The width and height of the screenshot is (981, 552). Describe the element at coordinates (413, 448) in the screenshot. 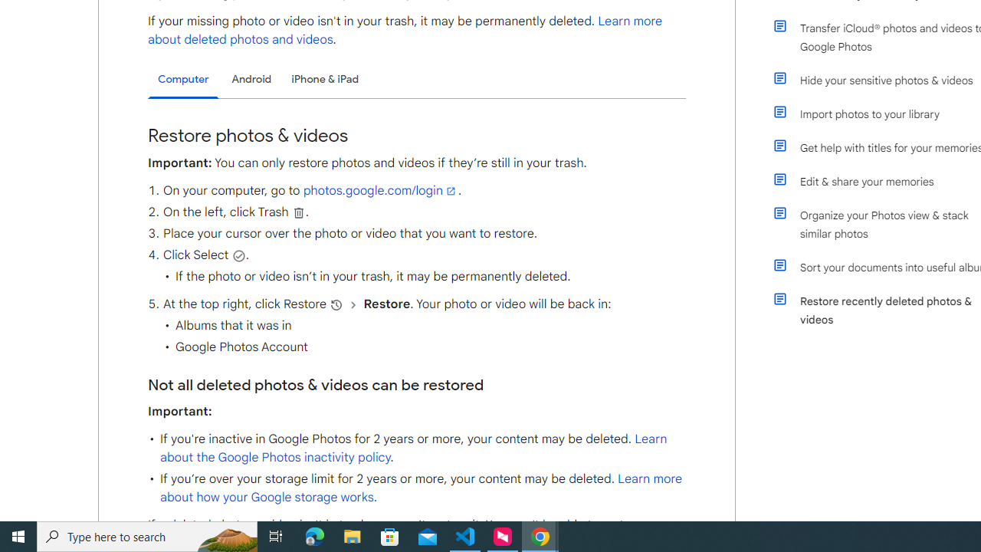

I see `Learn about the Google Photos inactivity policy` at that location.